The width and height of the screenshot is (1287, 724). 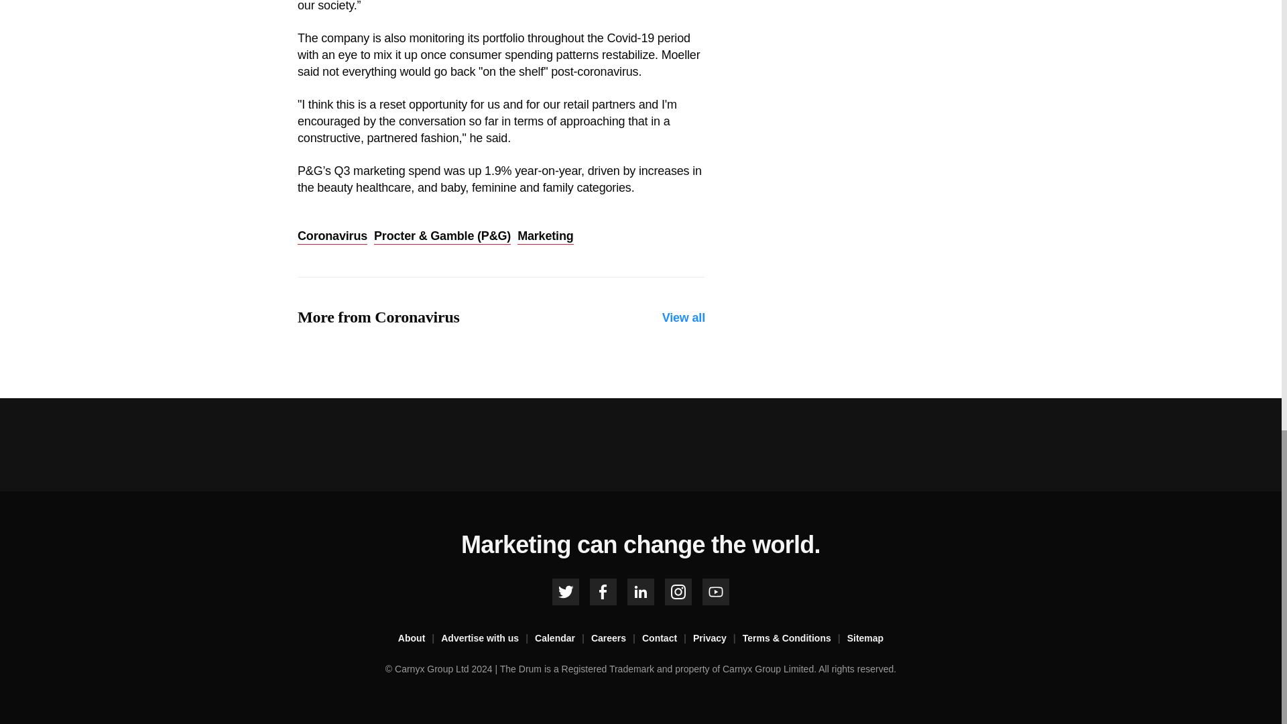 I want to click on Marketing, so click(x=544, y=237).